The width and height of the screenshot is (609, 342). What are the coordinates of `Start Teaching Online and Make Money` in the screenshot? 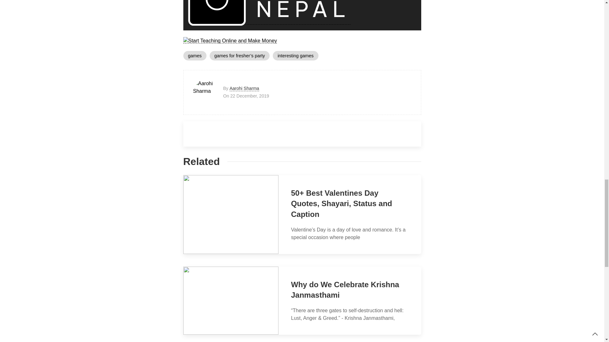 It's located at (230, 41).